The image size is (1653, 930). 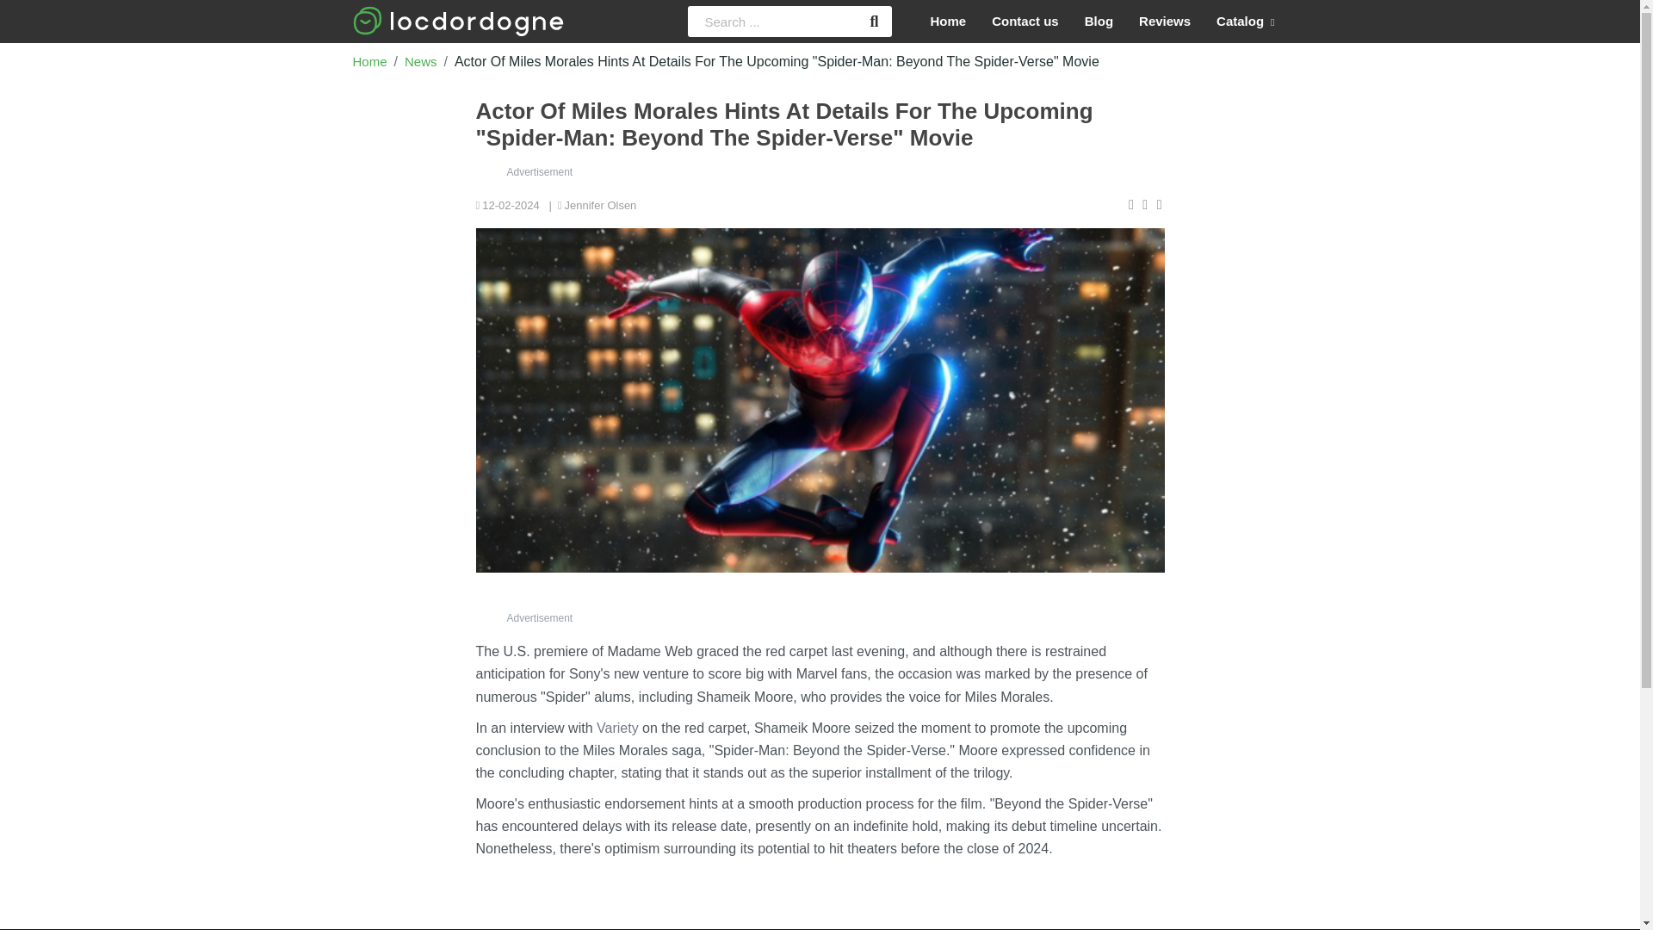 What do you see at coordinates (617, 728) in the screenshot?
I see `Variety` at bounding box center [617, 728].